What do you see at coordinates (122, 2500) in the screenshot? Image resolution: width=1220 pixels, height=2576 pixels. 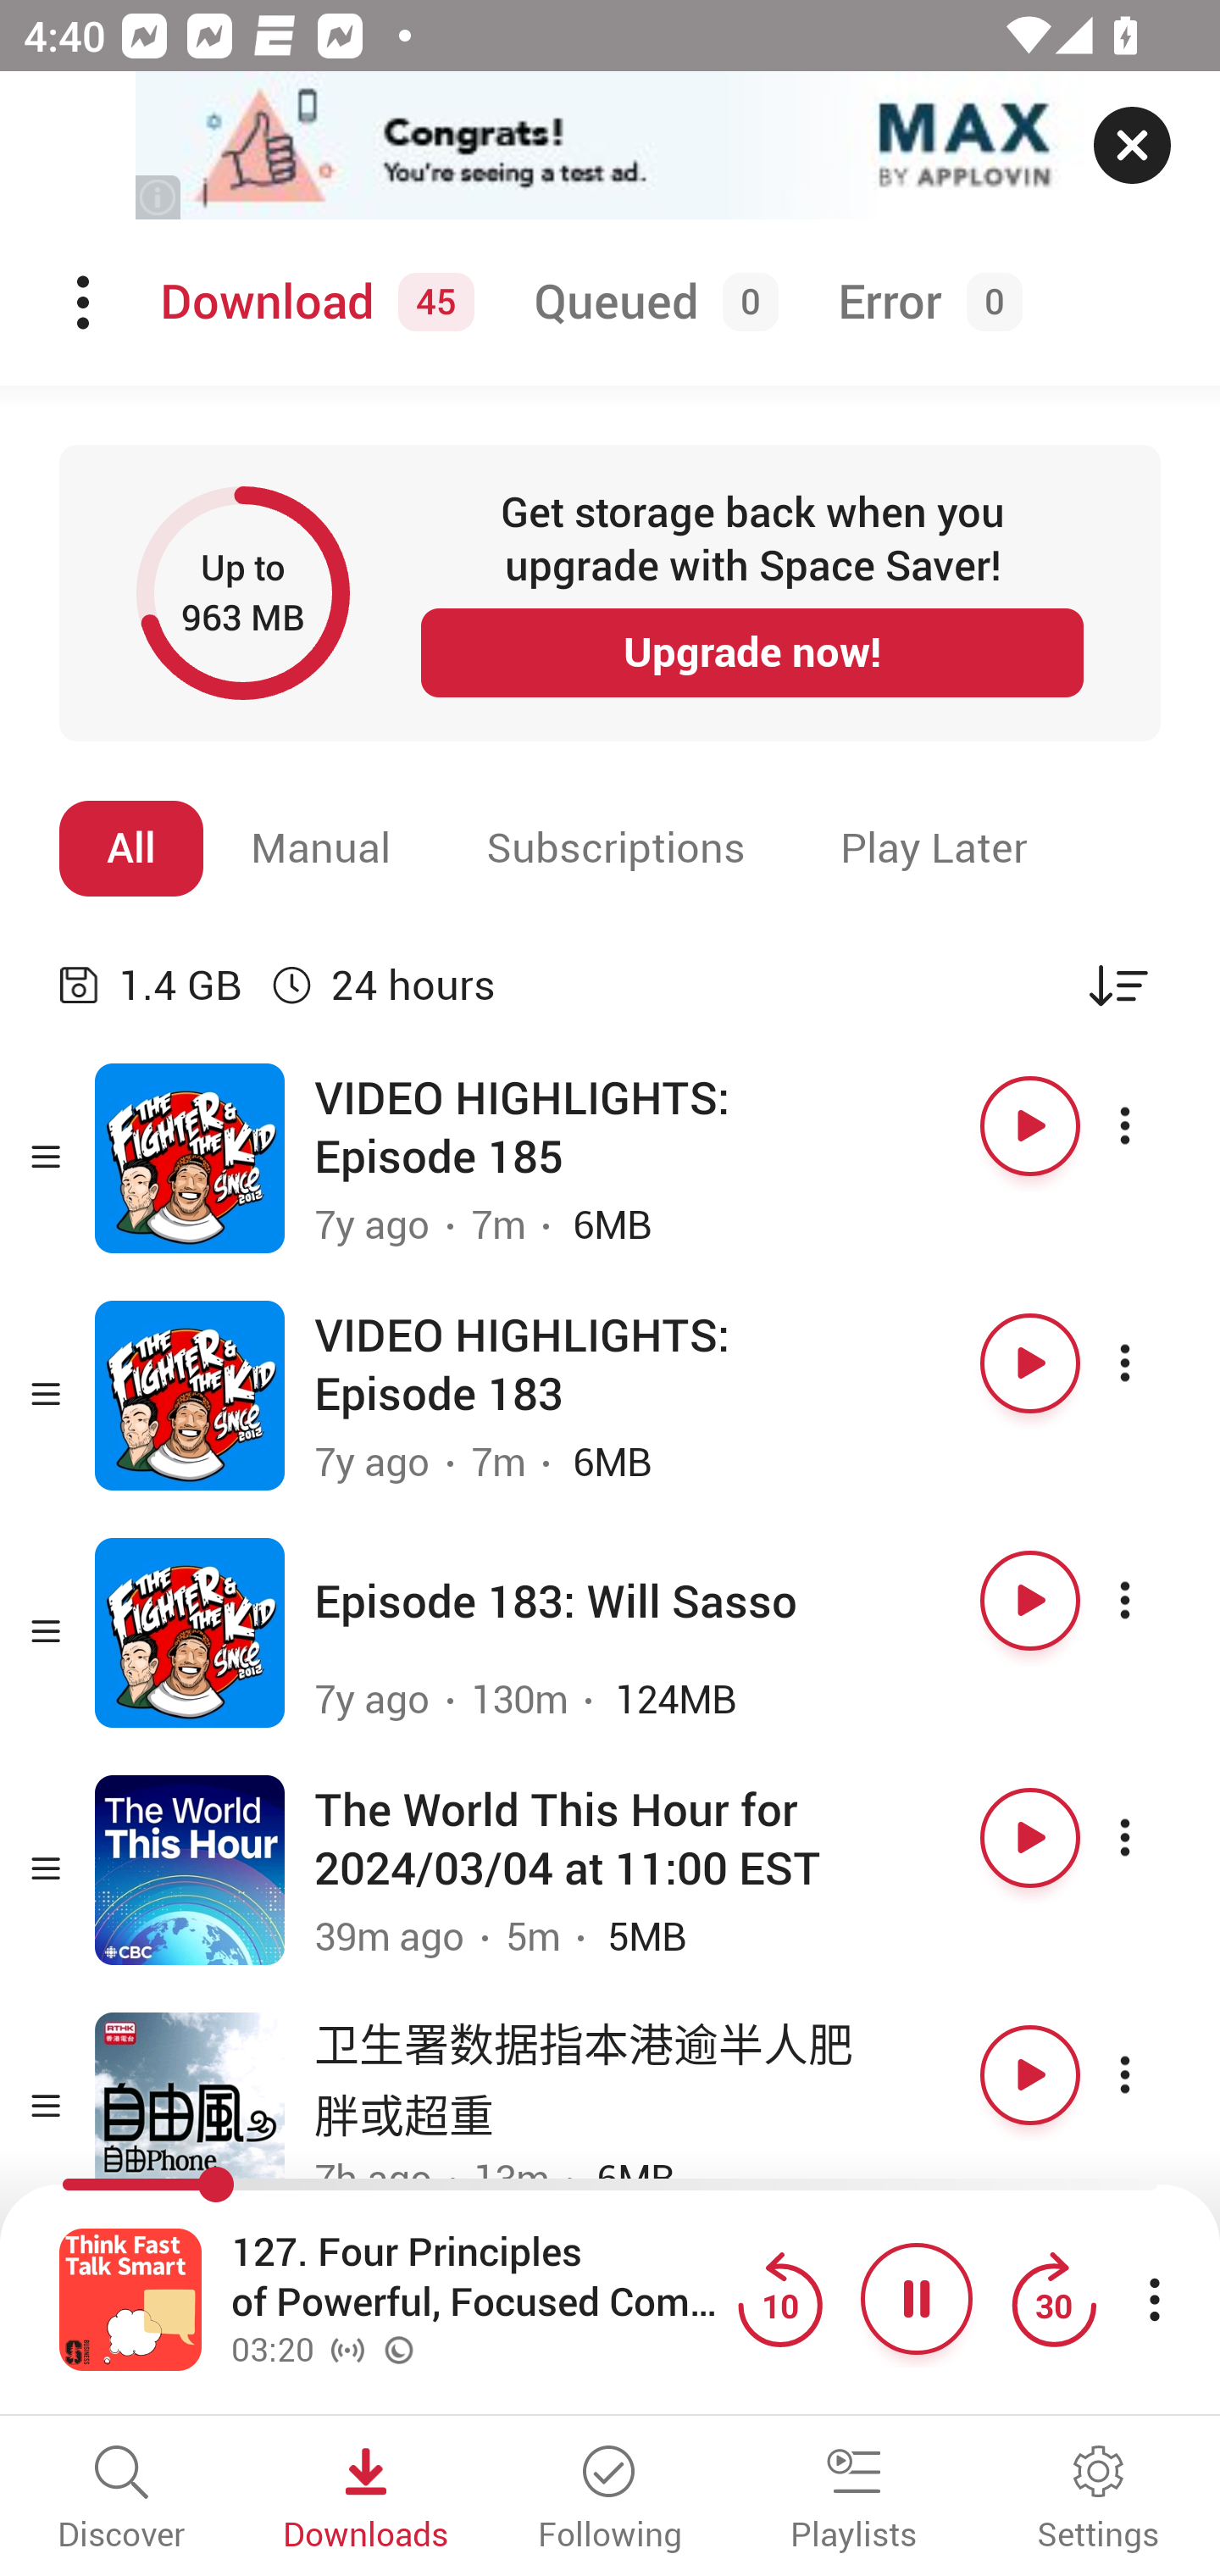 I see `Discover` at bounding box center [122, 2500].